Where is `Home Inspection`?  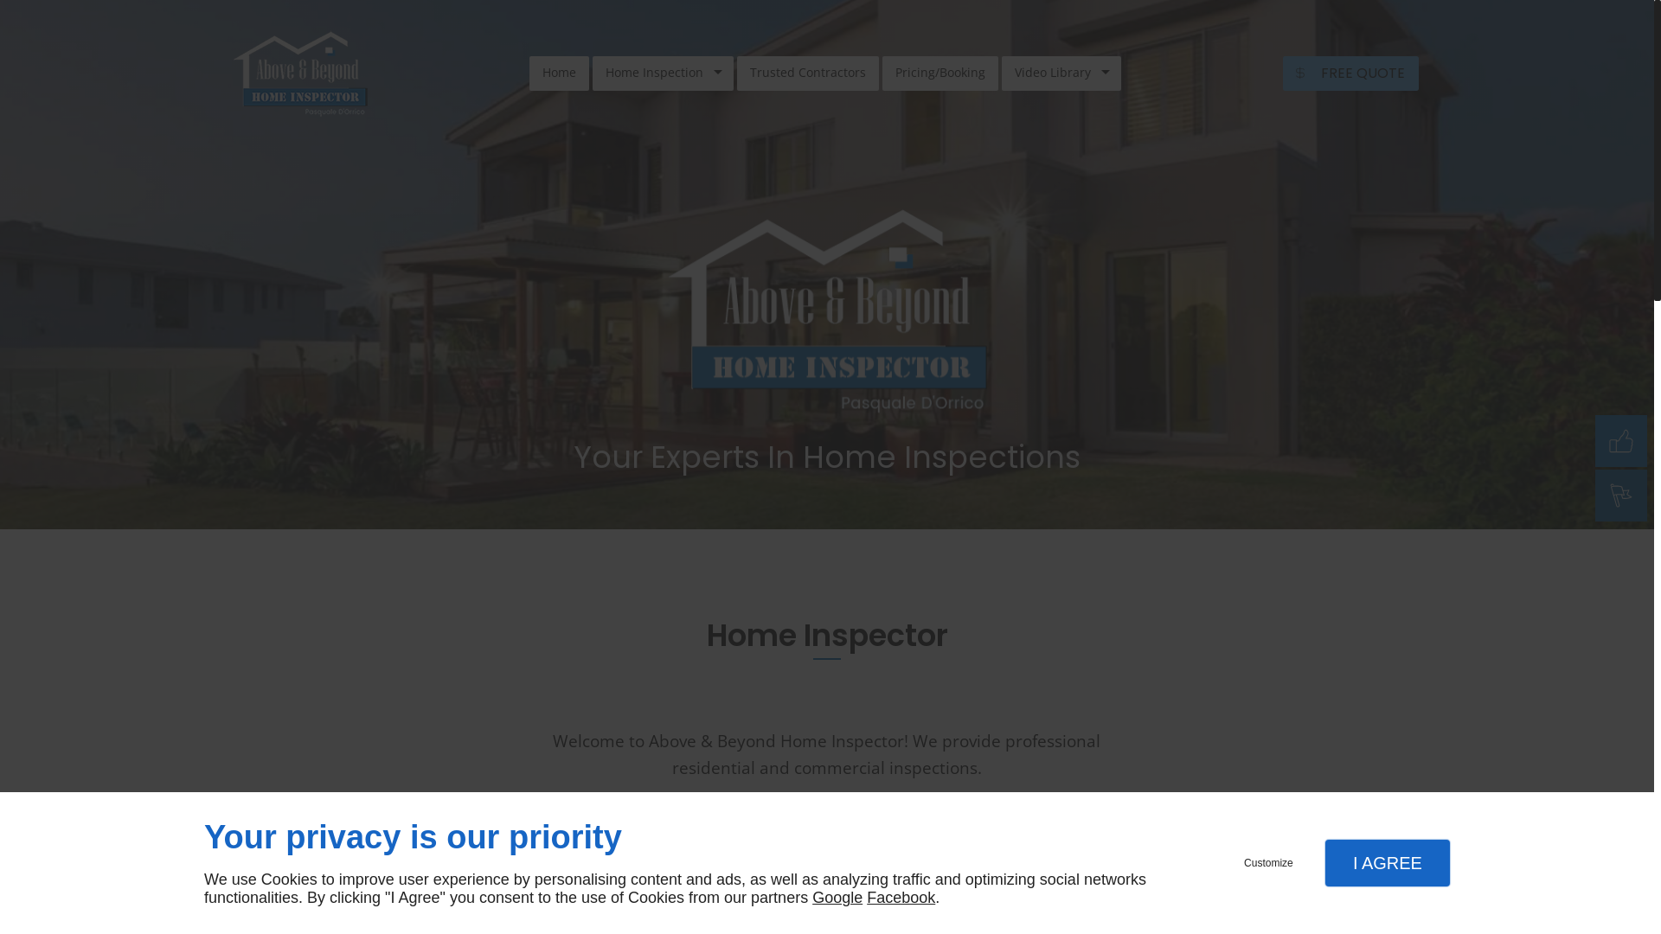
Home Inspection is located at coordinates (663, 73).